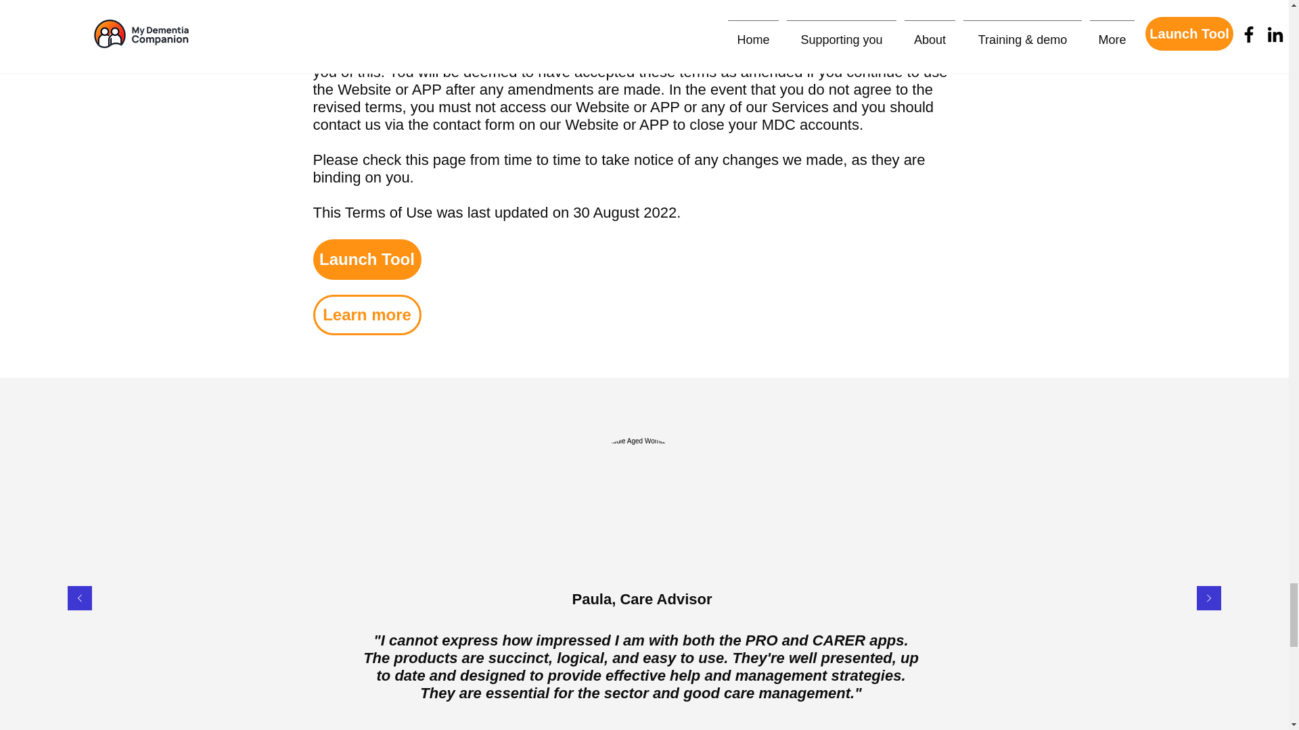 Image resolution: width=1299 pixels, height=730 pixels. What do you see at coordinates (639, 504) in the screenshot?
I see `GettyImages-124893619.jpg` at bounding box center [639, 504].